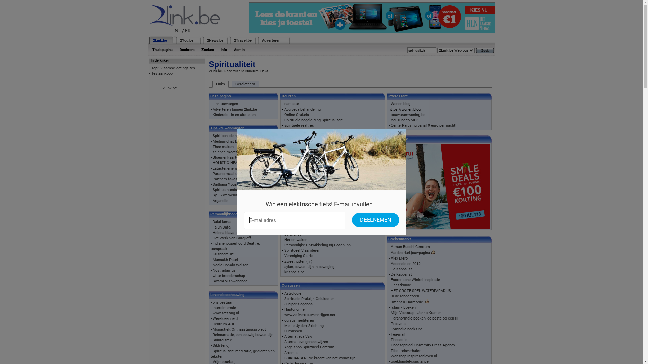 The height and width of the screenshot is (364, 648). Describe the element at coordinates (225, 104) in the screenshot. I see `Link toevoegen` at that location.